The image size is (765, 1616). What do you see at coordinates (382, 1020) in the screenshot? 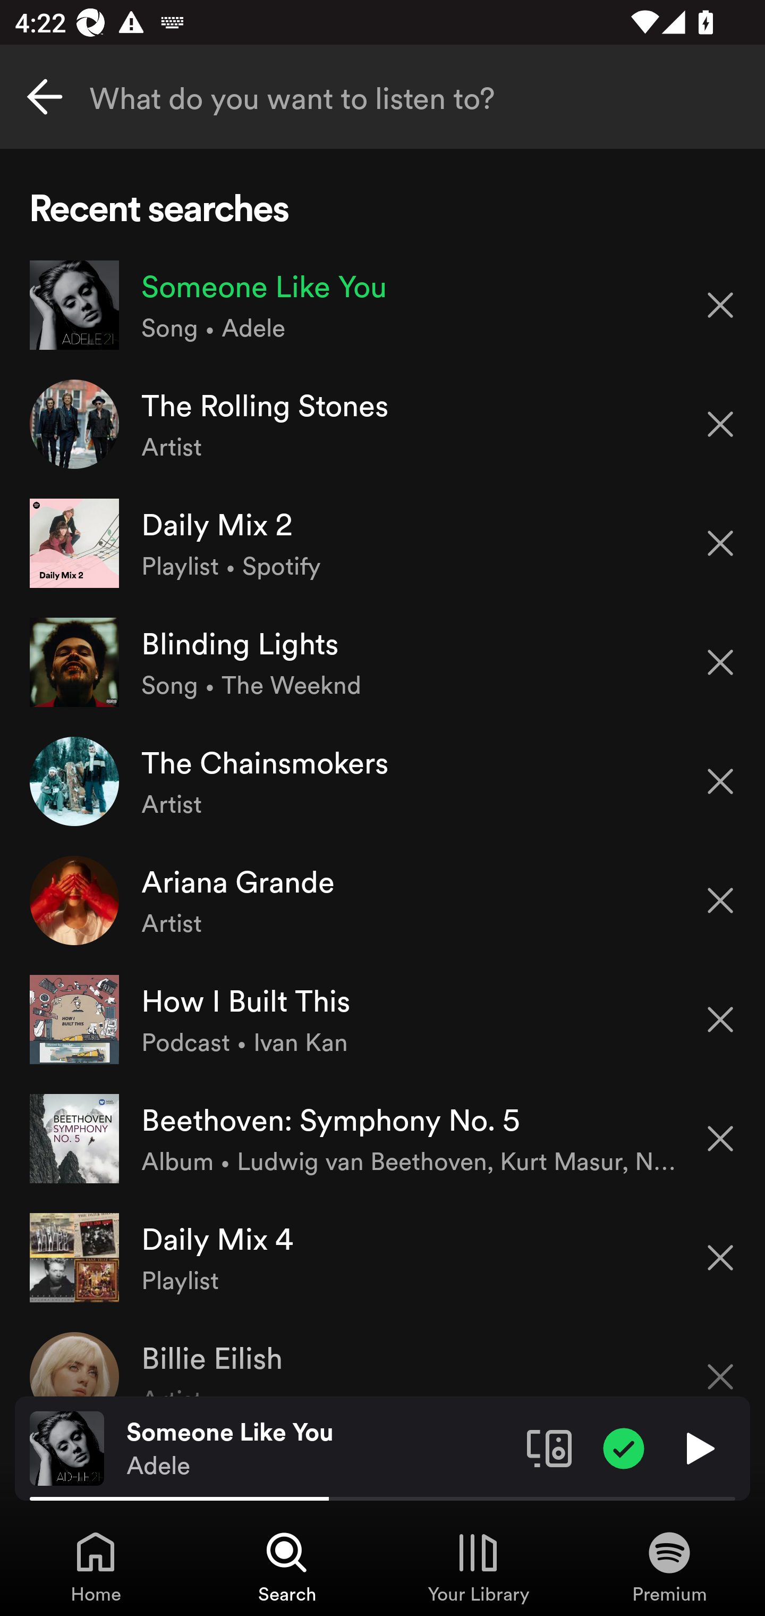
I see `How I Built This Podcast • Ivan Kan Remove` at bounding box center [382, 1020].